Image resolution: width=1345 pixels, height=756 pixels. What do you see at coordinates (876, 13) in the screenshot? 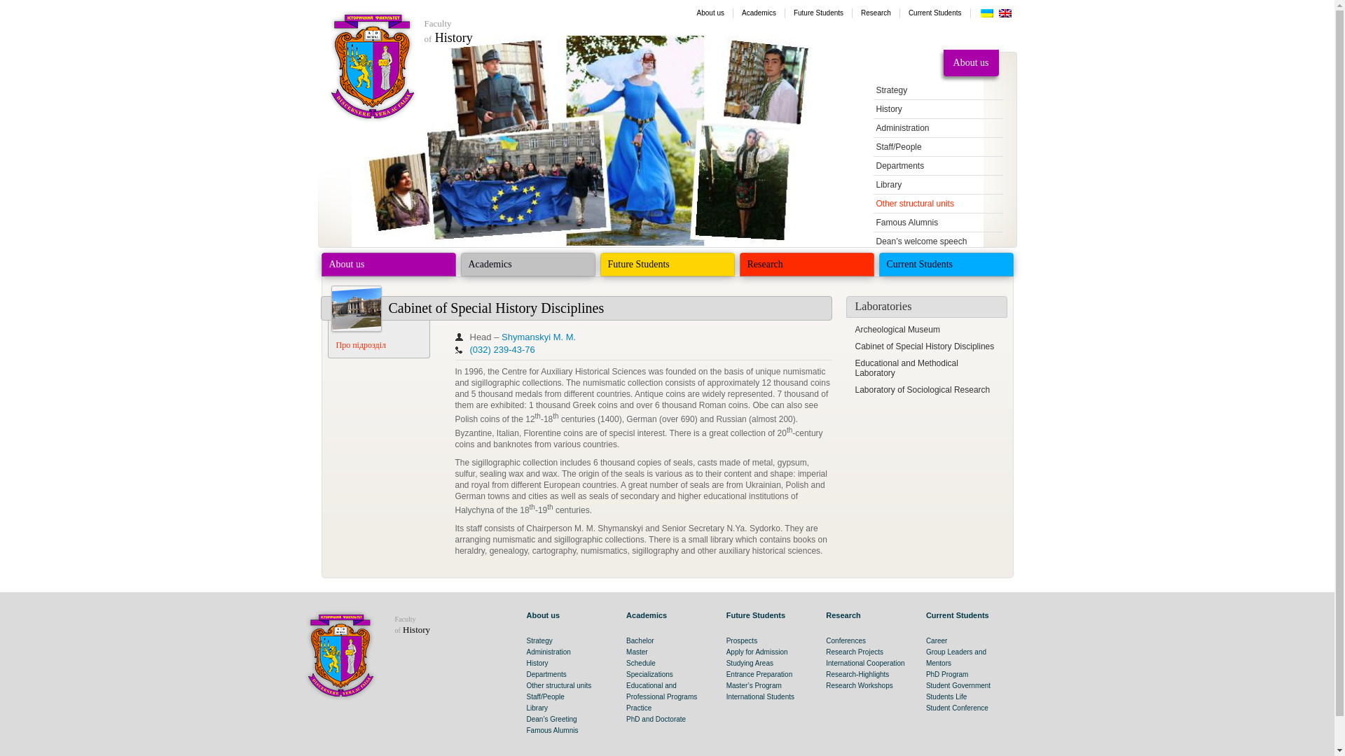
I see `Research` at bounding box center [876, 13].